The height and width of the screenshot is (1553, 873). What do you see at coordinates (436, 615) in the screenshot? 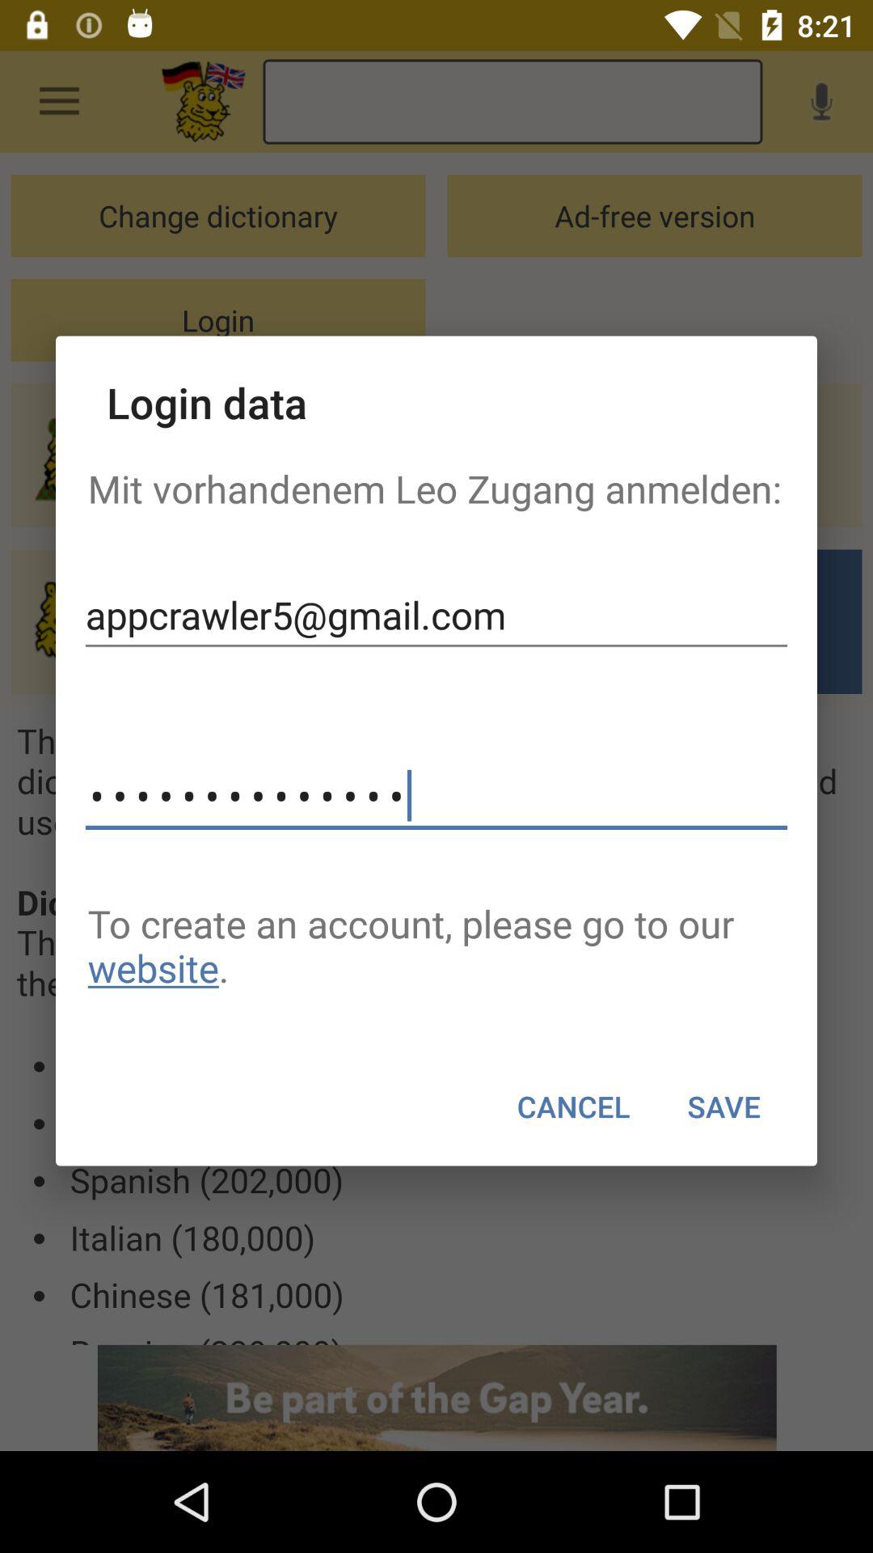
I see `open the item below the mit vorhandenem leo` at bounding box center [436, 615].